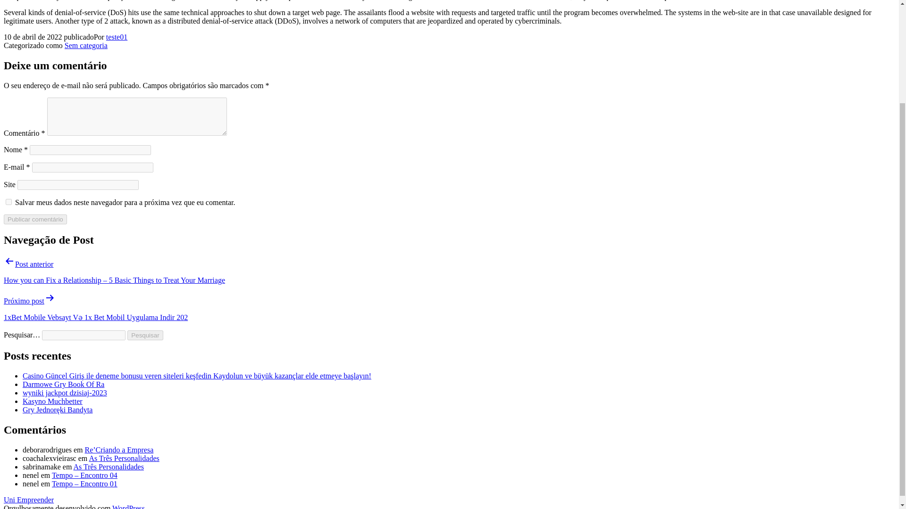 The image size is (906, 509). Describe the element at coordinates (65, 393) in the screenshot. I see `wyniki jackpot dzisiaj-2023` at that location.